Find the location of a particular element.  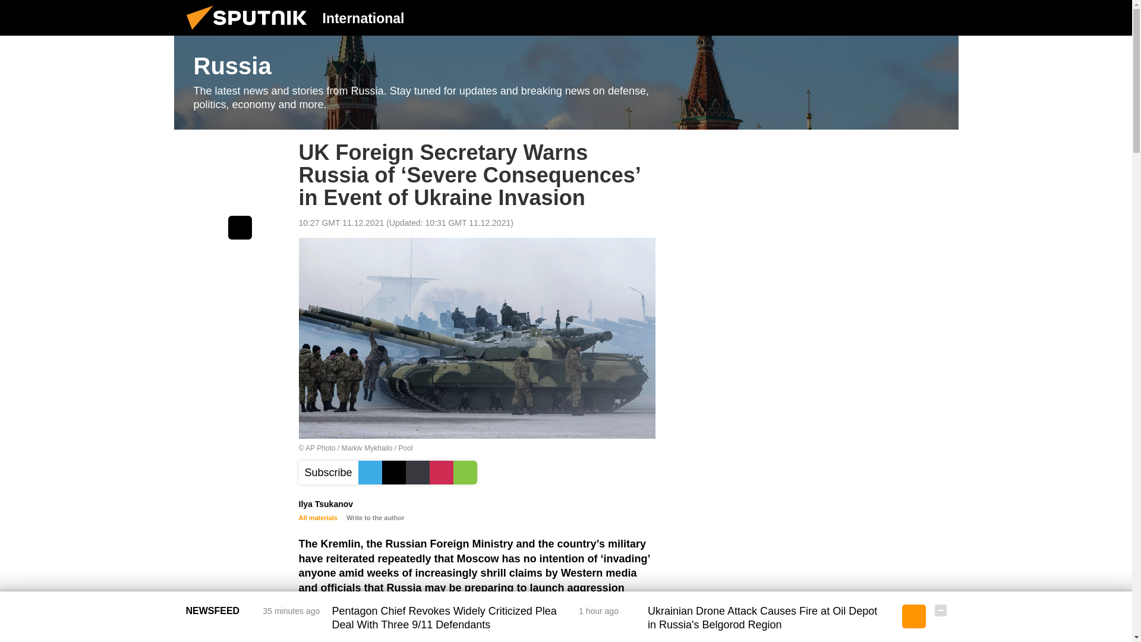

Russia is located at coordinates (566, 83).